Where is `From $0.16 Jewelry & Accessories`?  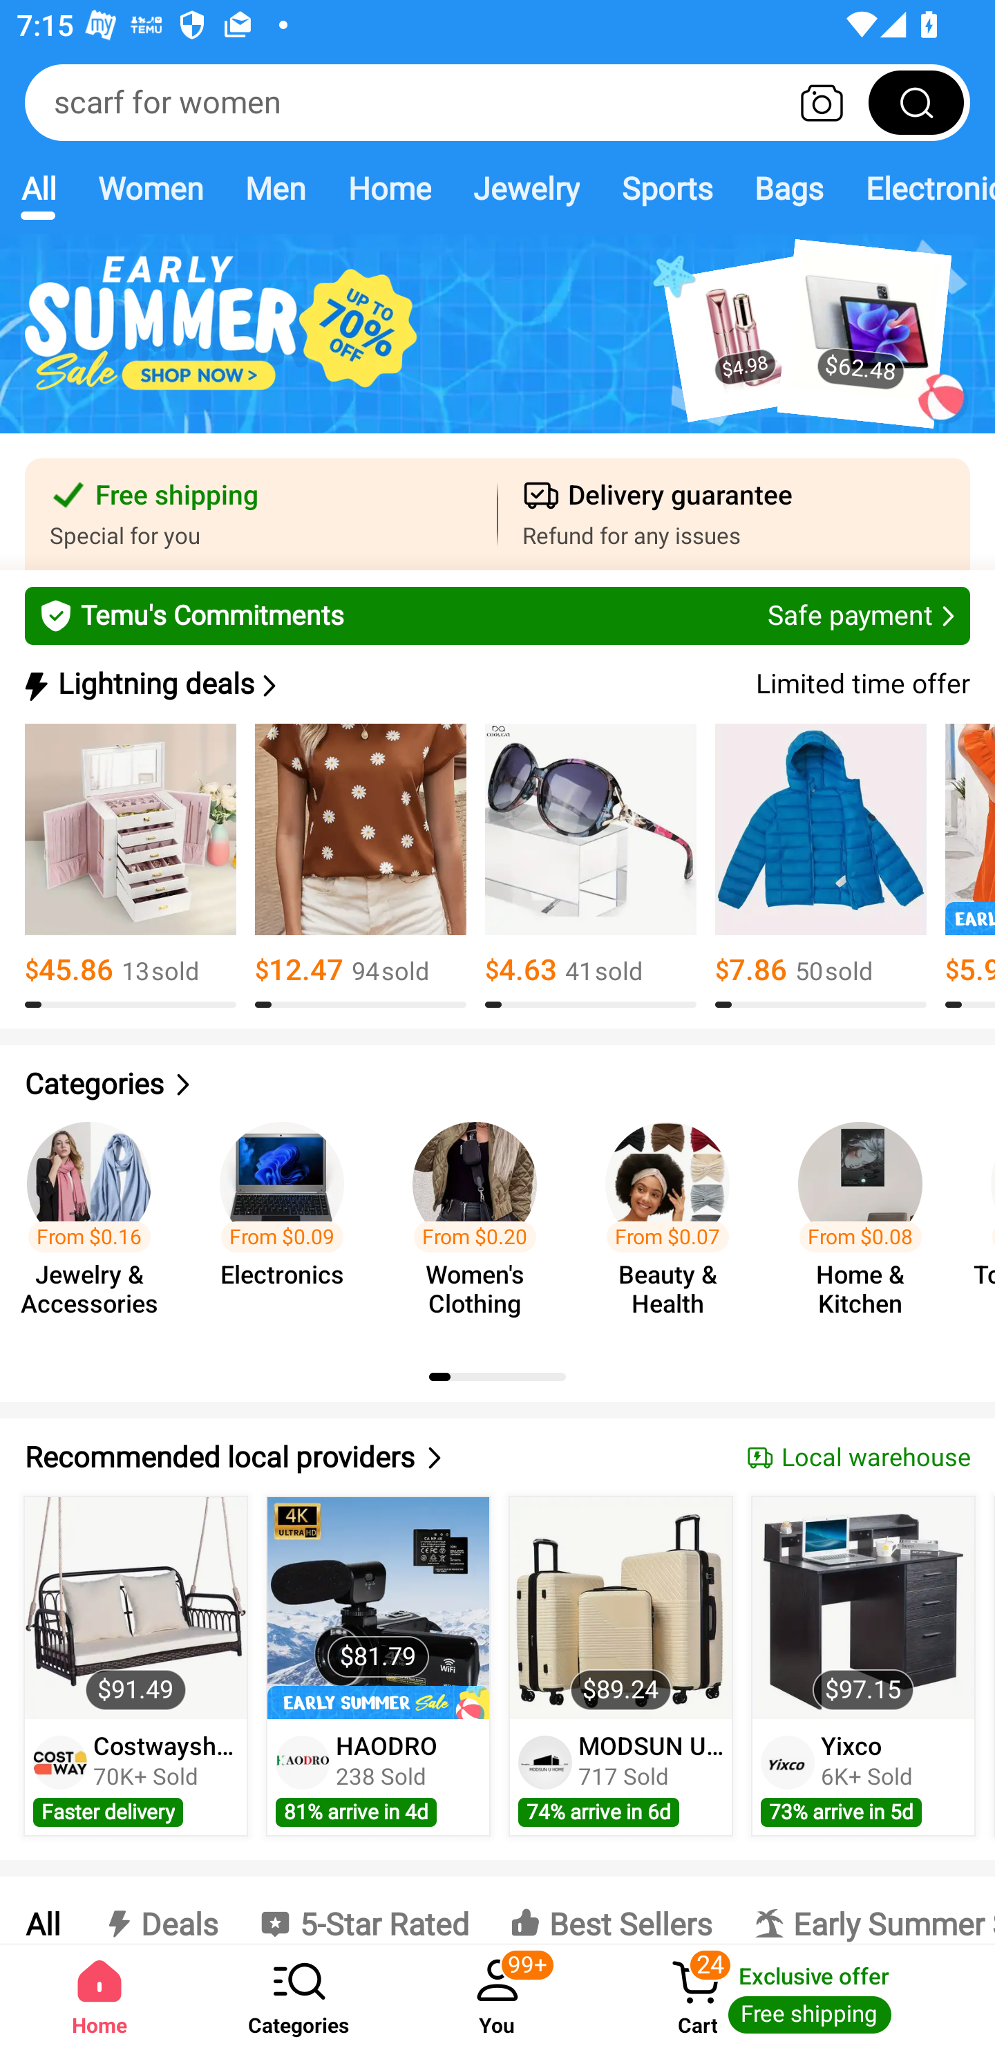 From $0.16 Jewelry & Accessories is located at coordinates (97, 1222).